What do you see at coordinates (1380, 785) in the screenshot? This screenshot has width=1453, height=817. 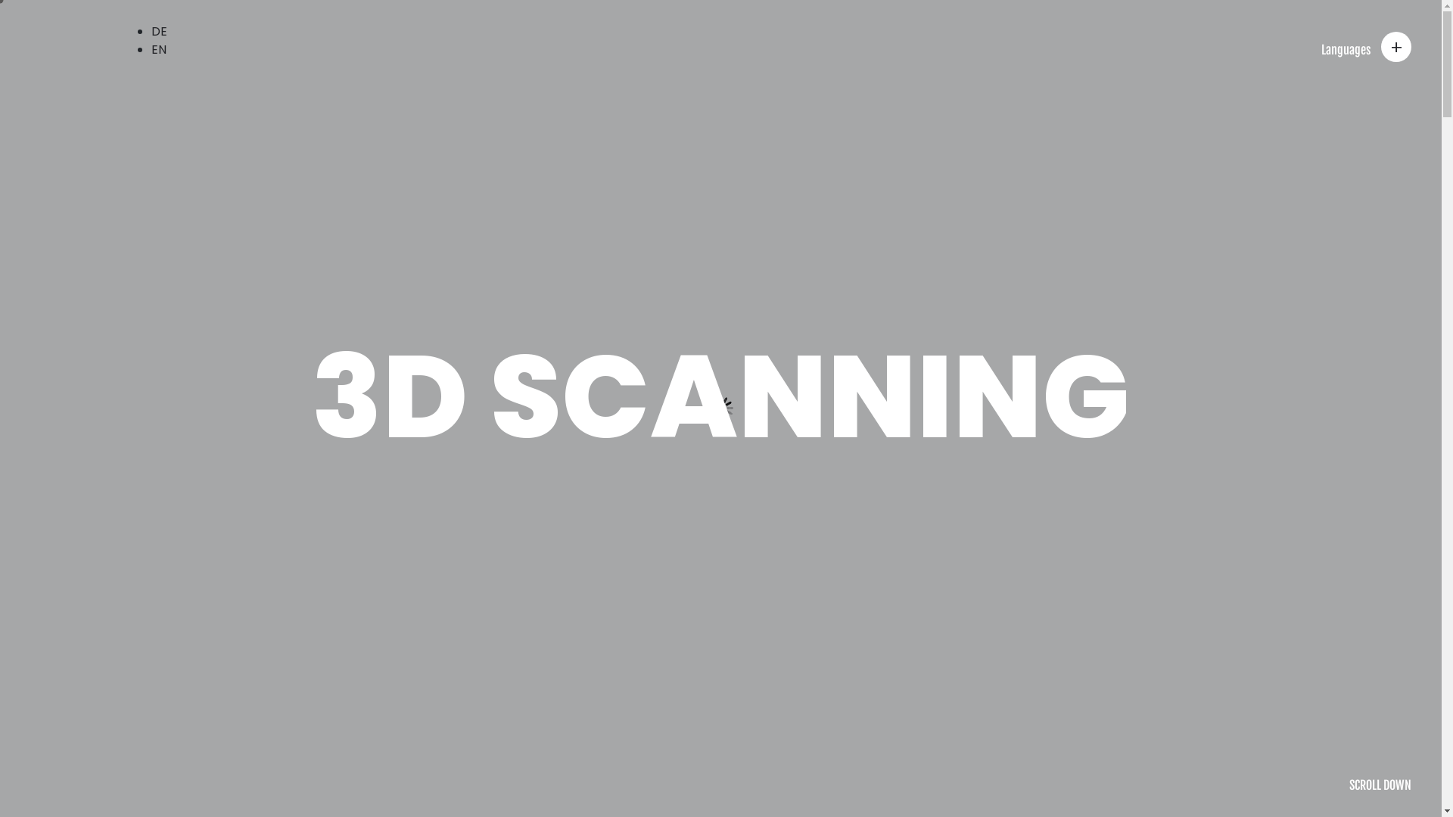 I see `SCROLL DOWN` at bounding box center [1380, 785].